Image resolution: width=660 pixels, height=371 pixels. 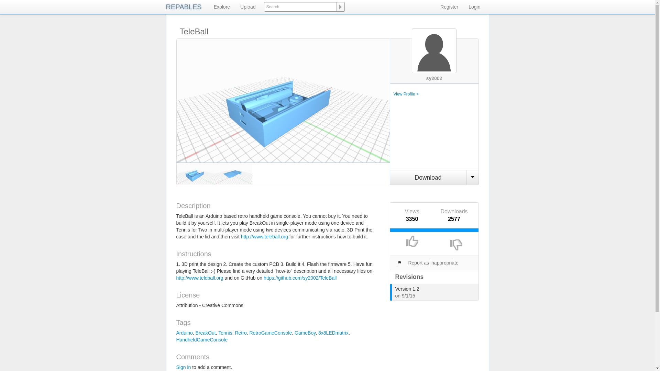 I want to click on Report as inappropriate, so click(x=427, y=263).